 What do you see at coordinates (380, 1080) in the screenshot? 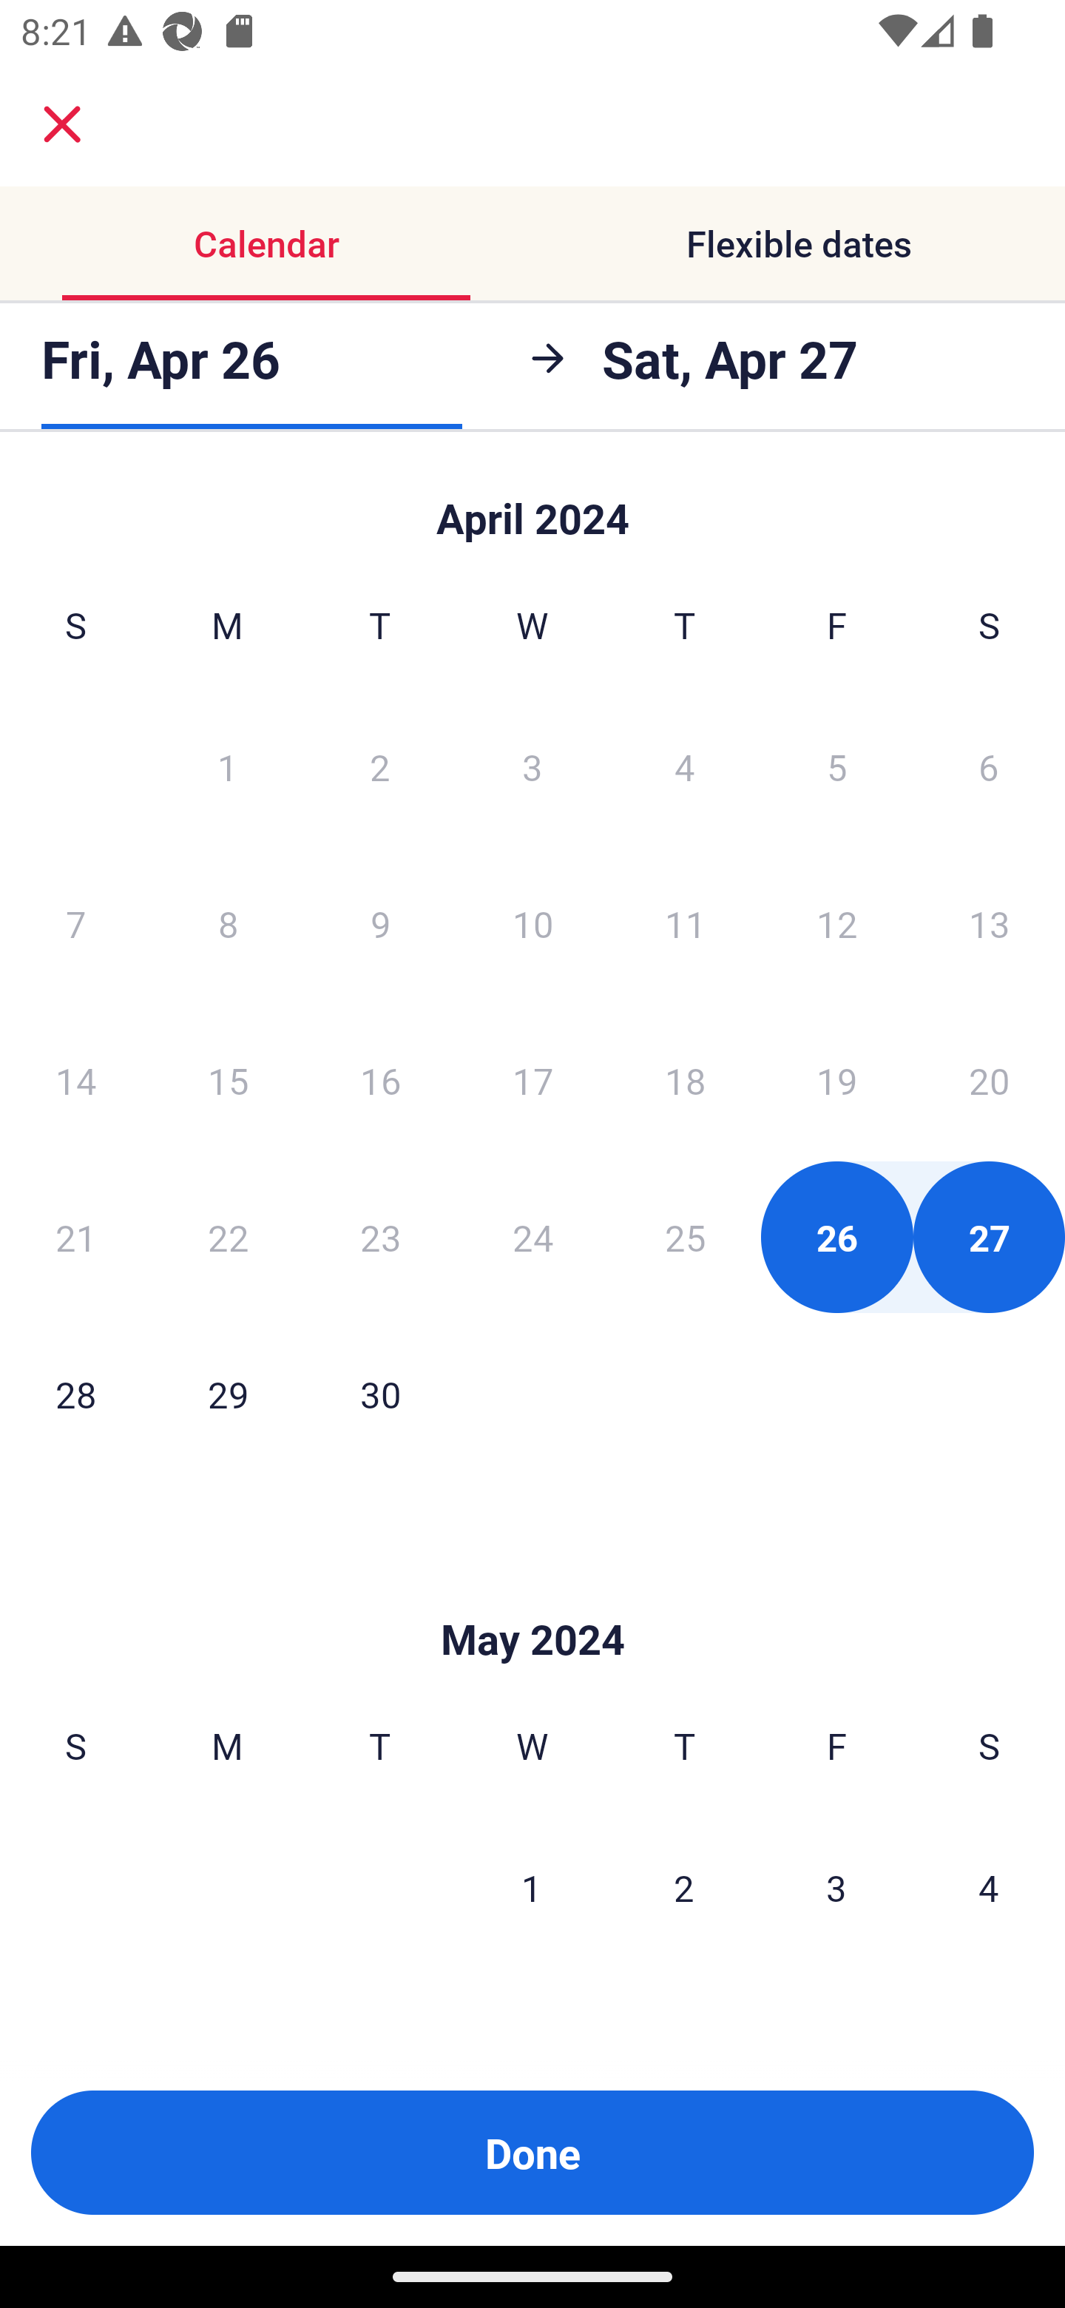
I see `16 Tuesday, April 16, 2024` at bounding box center [380, 1080].